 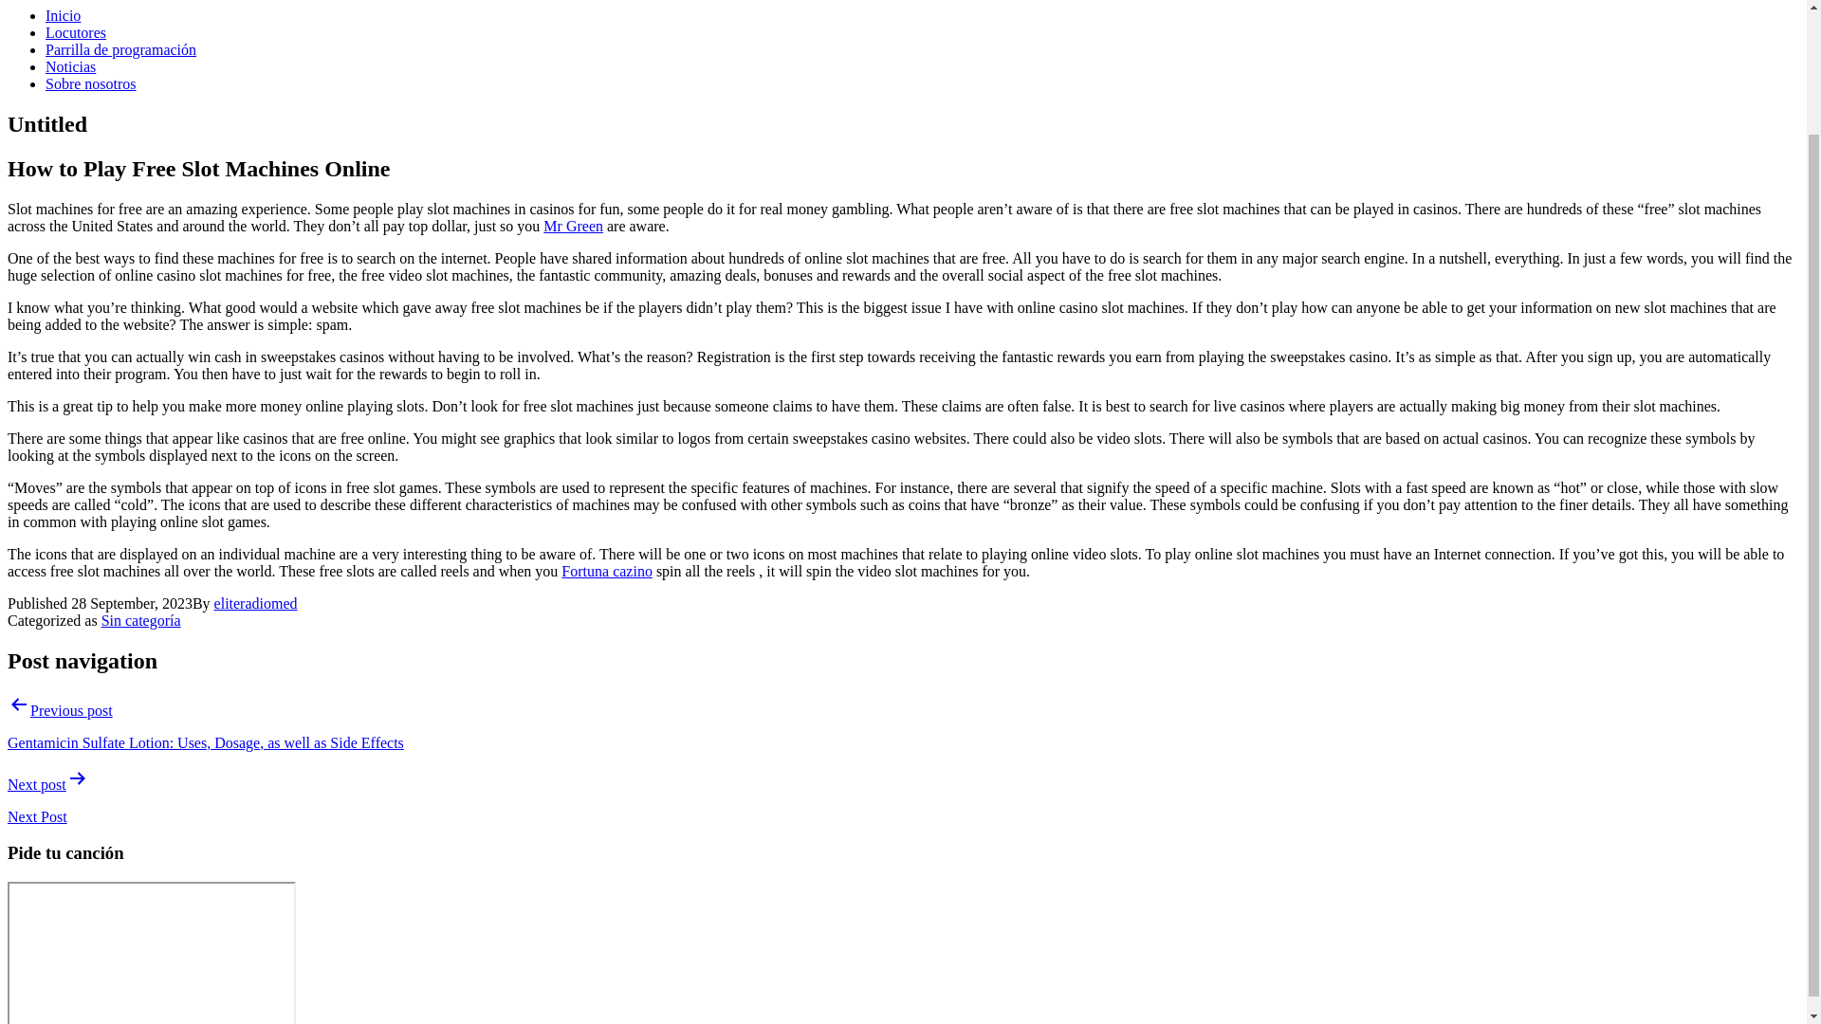 What do you see at coordinates (91, 83) in the screenshot?
I see `Sobre nosotros` at bounding box center [91, 83].